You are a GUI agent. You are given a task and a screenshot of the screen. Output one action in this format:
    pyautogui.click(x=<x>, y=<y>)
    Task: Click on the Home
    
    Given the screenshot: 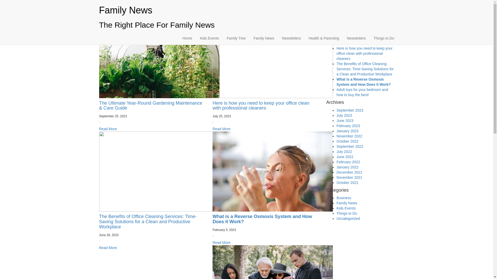 What is the action you would take?
    pyautogui.click(x=187, y=38)
    